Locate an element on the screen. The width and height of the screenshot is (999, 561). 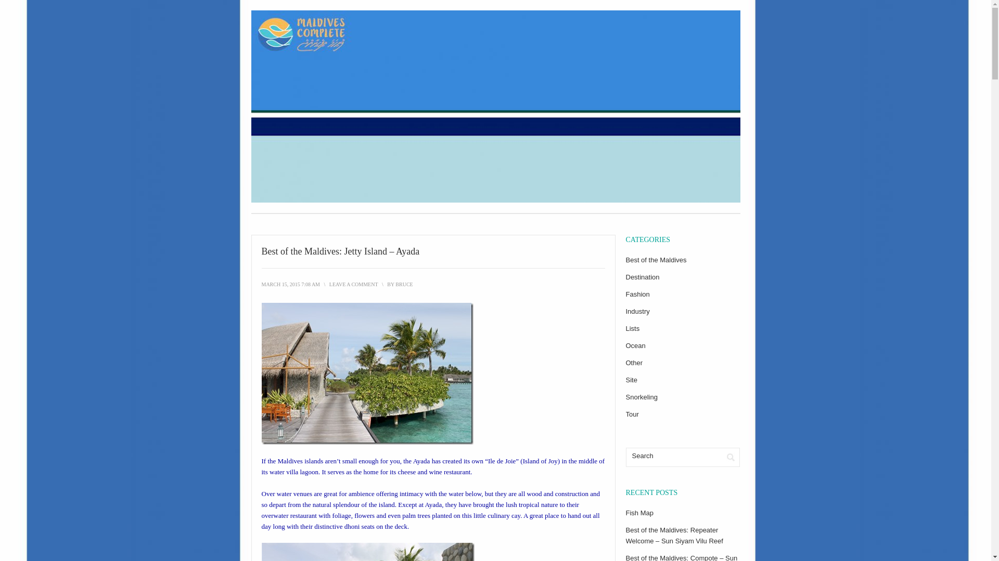
Best of the Maldives is located at coordinates (656, 260).